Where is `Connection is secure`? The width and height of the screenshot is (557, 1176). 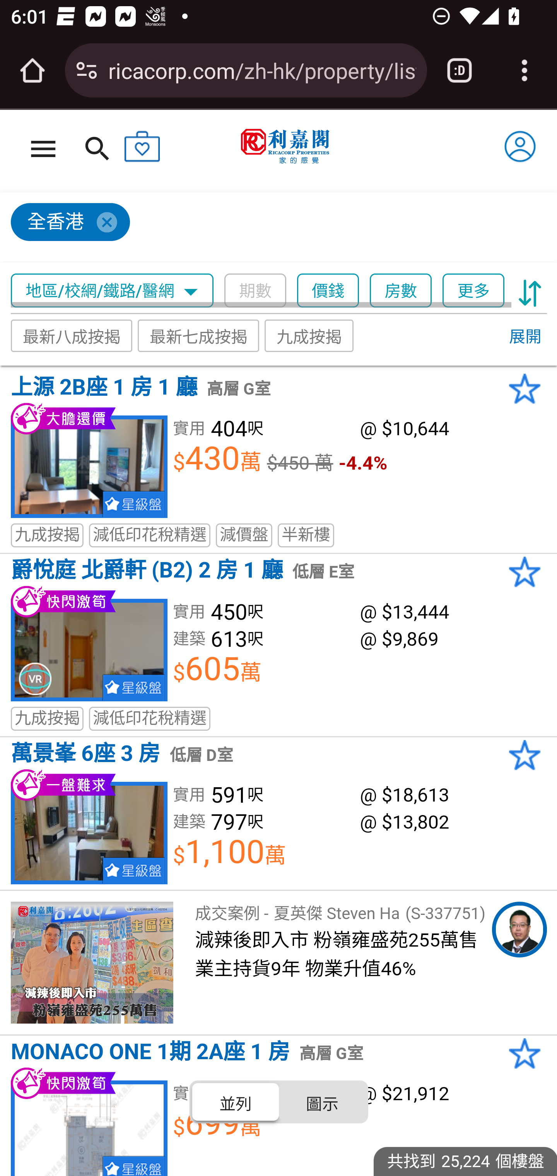
Connection is secure is located at coordinates (87, 70).